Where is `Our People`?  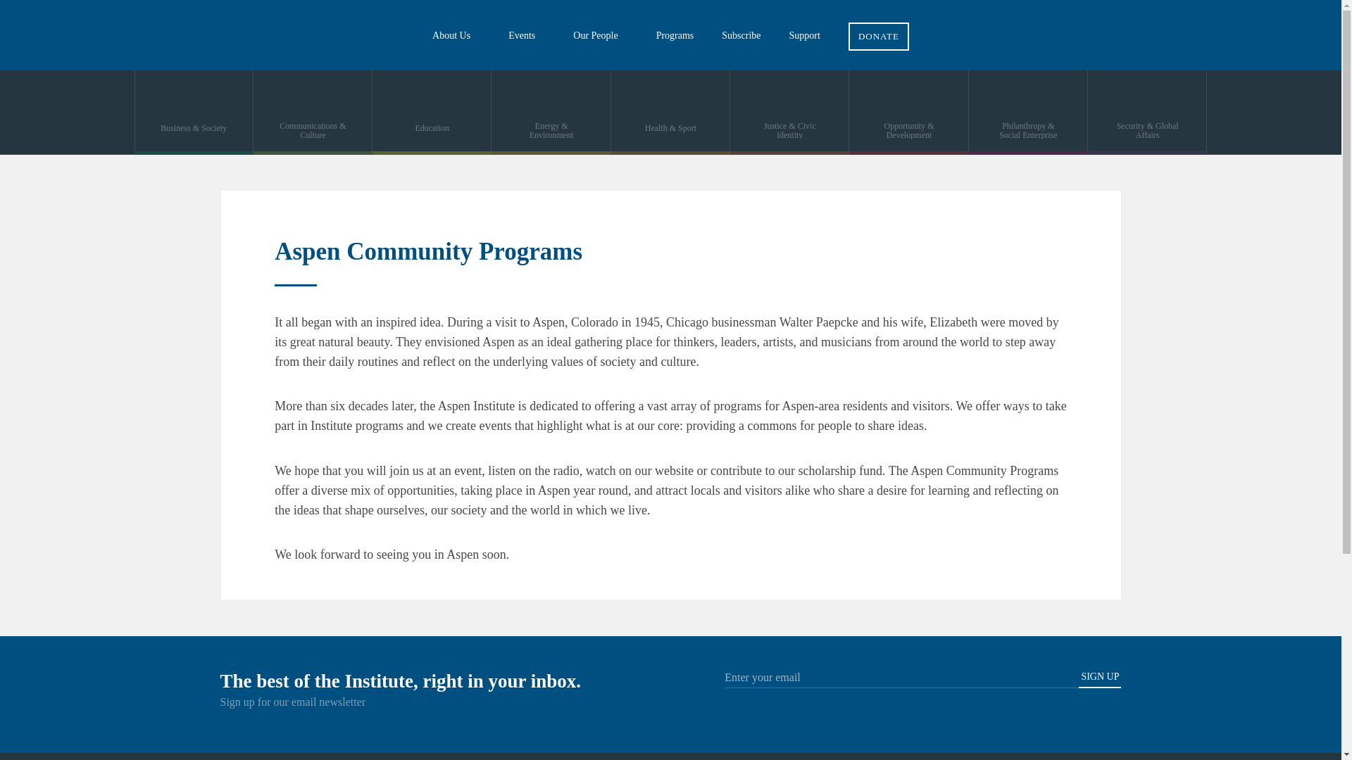 Our People is located at coordinates (600, 35).